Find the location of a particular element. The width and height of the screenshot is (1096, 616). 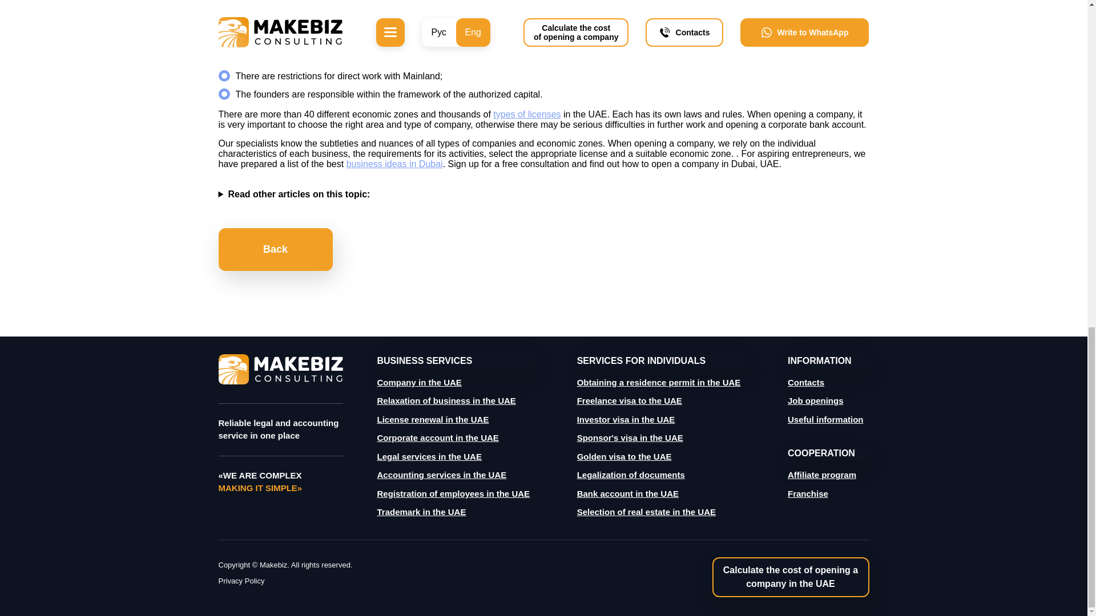

Back is located at coordinates (275, 249).